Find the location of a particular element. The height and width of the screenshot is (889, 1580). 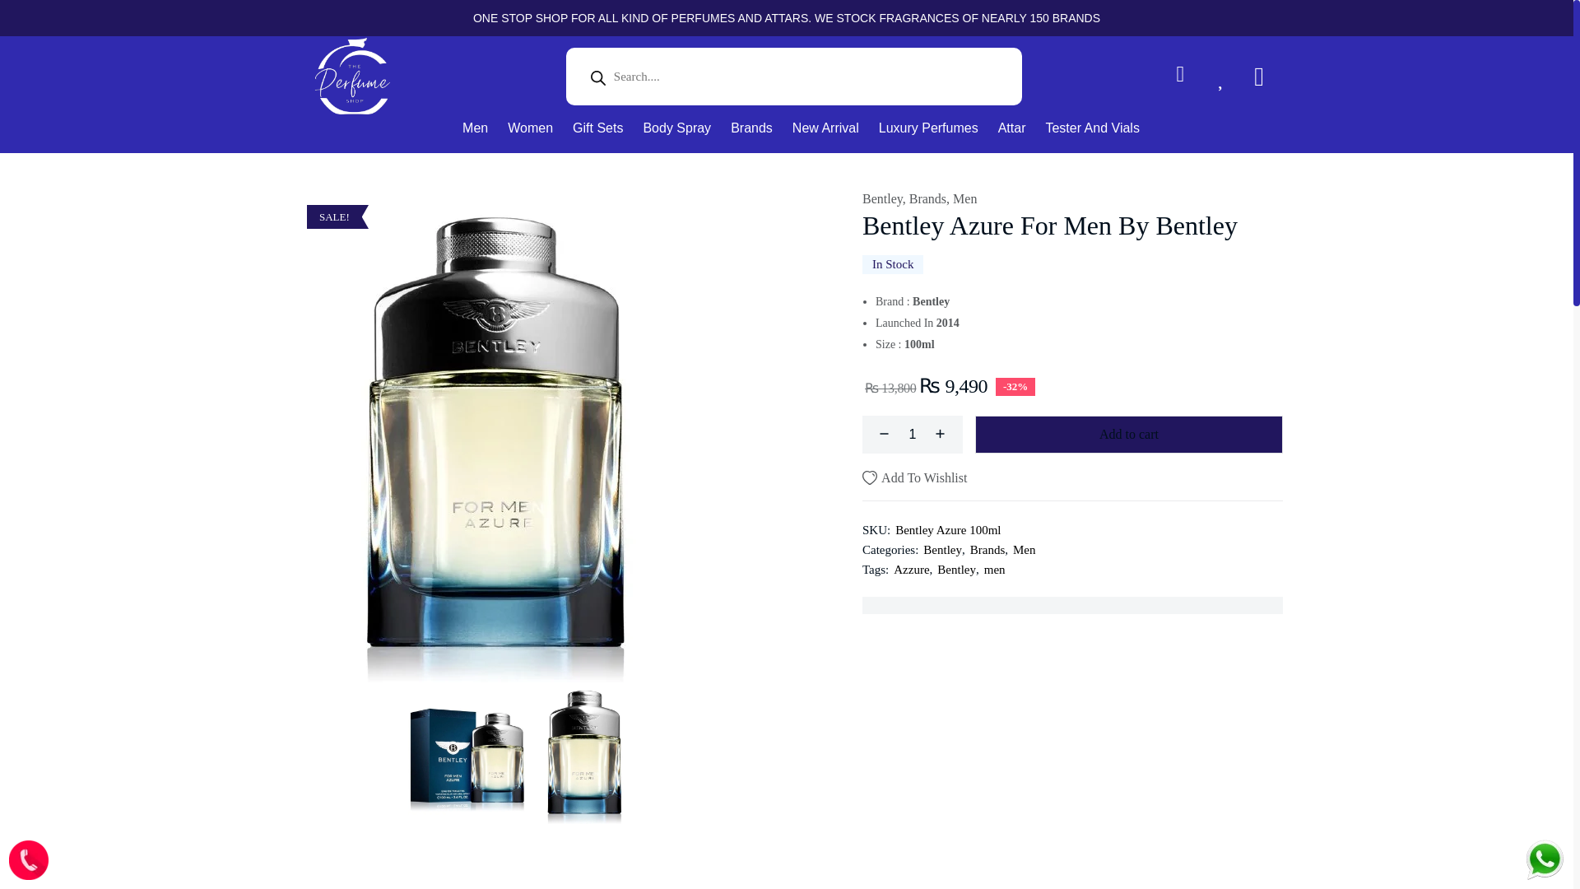

Luxury Perfumes is located at coordinates (928, 128).